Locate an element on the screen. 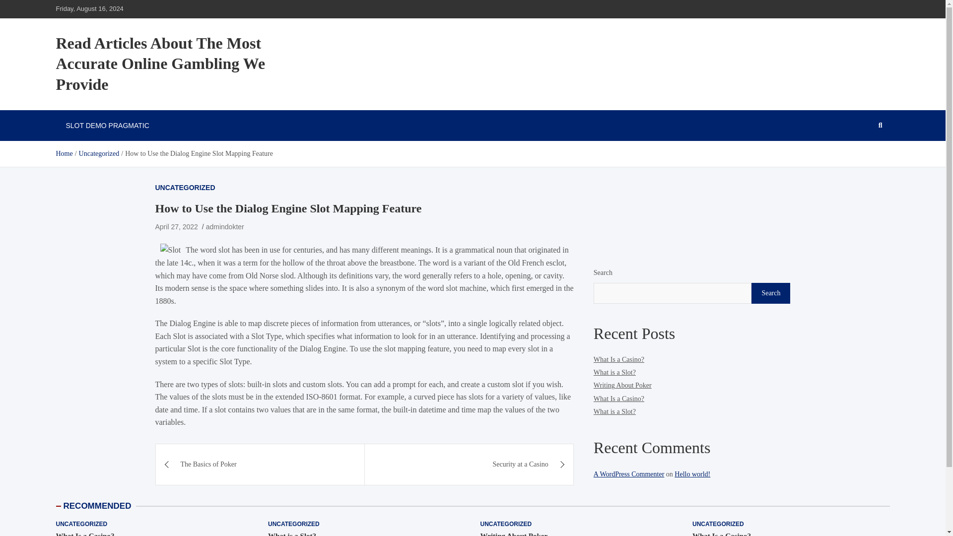  UNCATEGORIZED is located at coordinates (185, 188).